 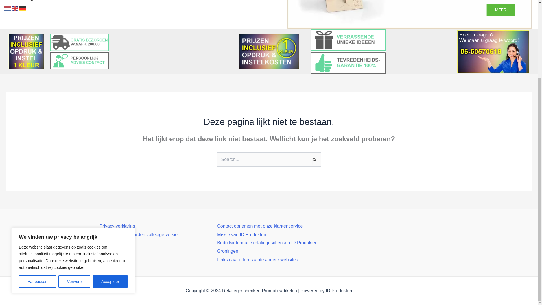 I want to click on Missie van ID Produkten, so click(x=242, y=234).